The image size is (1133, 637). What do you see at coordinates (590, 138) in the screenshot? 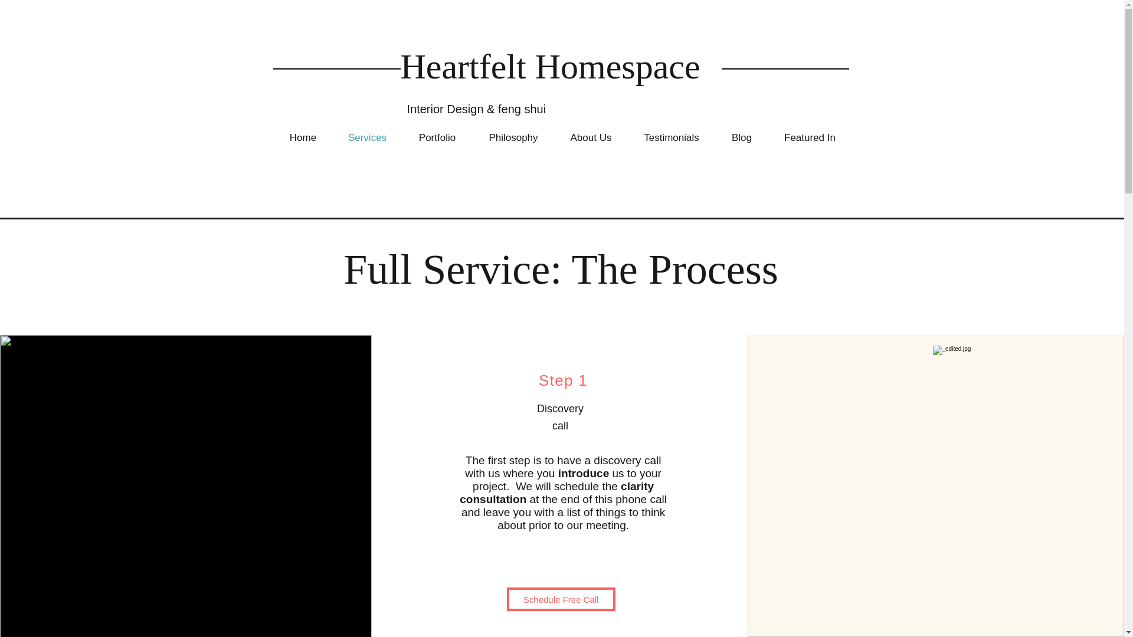
I see `About Us` at bounding box center [590, 138].